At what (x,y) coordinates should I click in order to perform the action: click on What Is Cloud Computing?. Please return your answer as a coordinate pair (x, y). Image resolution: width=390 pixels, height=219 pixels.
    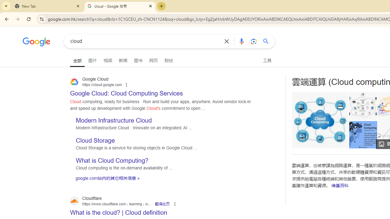
    Looking at the image, I should click on (363, 135).